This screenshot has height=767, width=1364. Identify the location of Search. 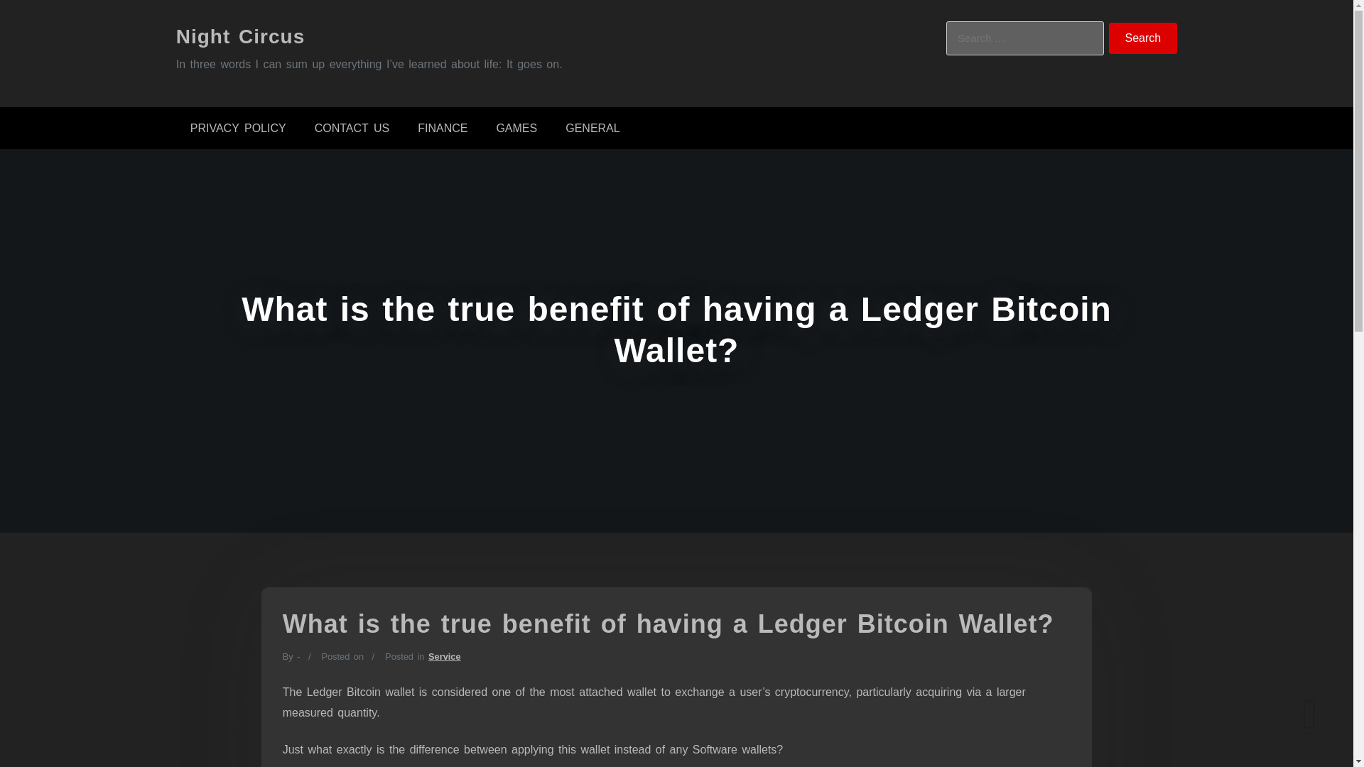
(1143, 38).